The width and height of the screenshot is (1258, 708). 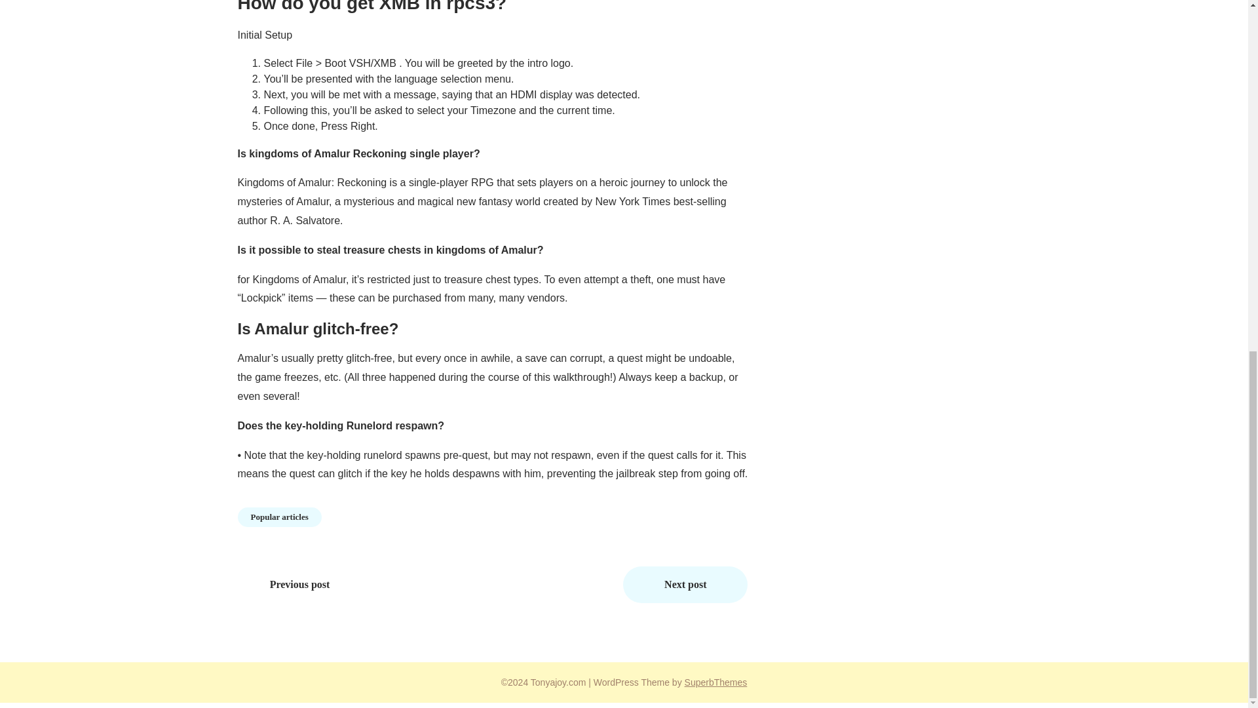 What do you see at coordinates (279, 517) in the screenshot?
I see `Popular articles` at bounding box center [279, 517].